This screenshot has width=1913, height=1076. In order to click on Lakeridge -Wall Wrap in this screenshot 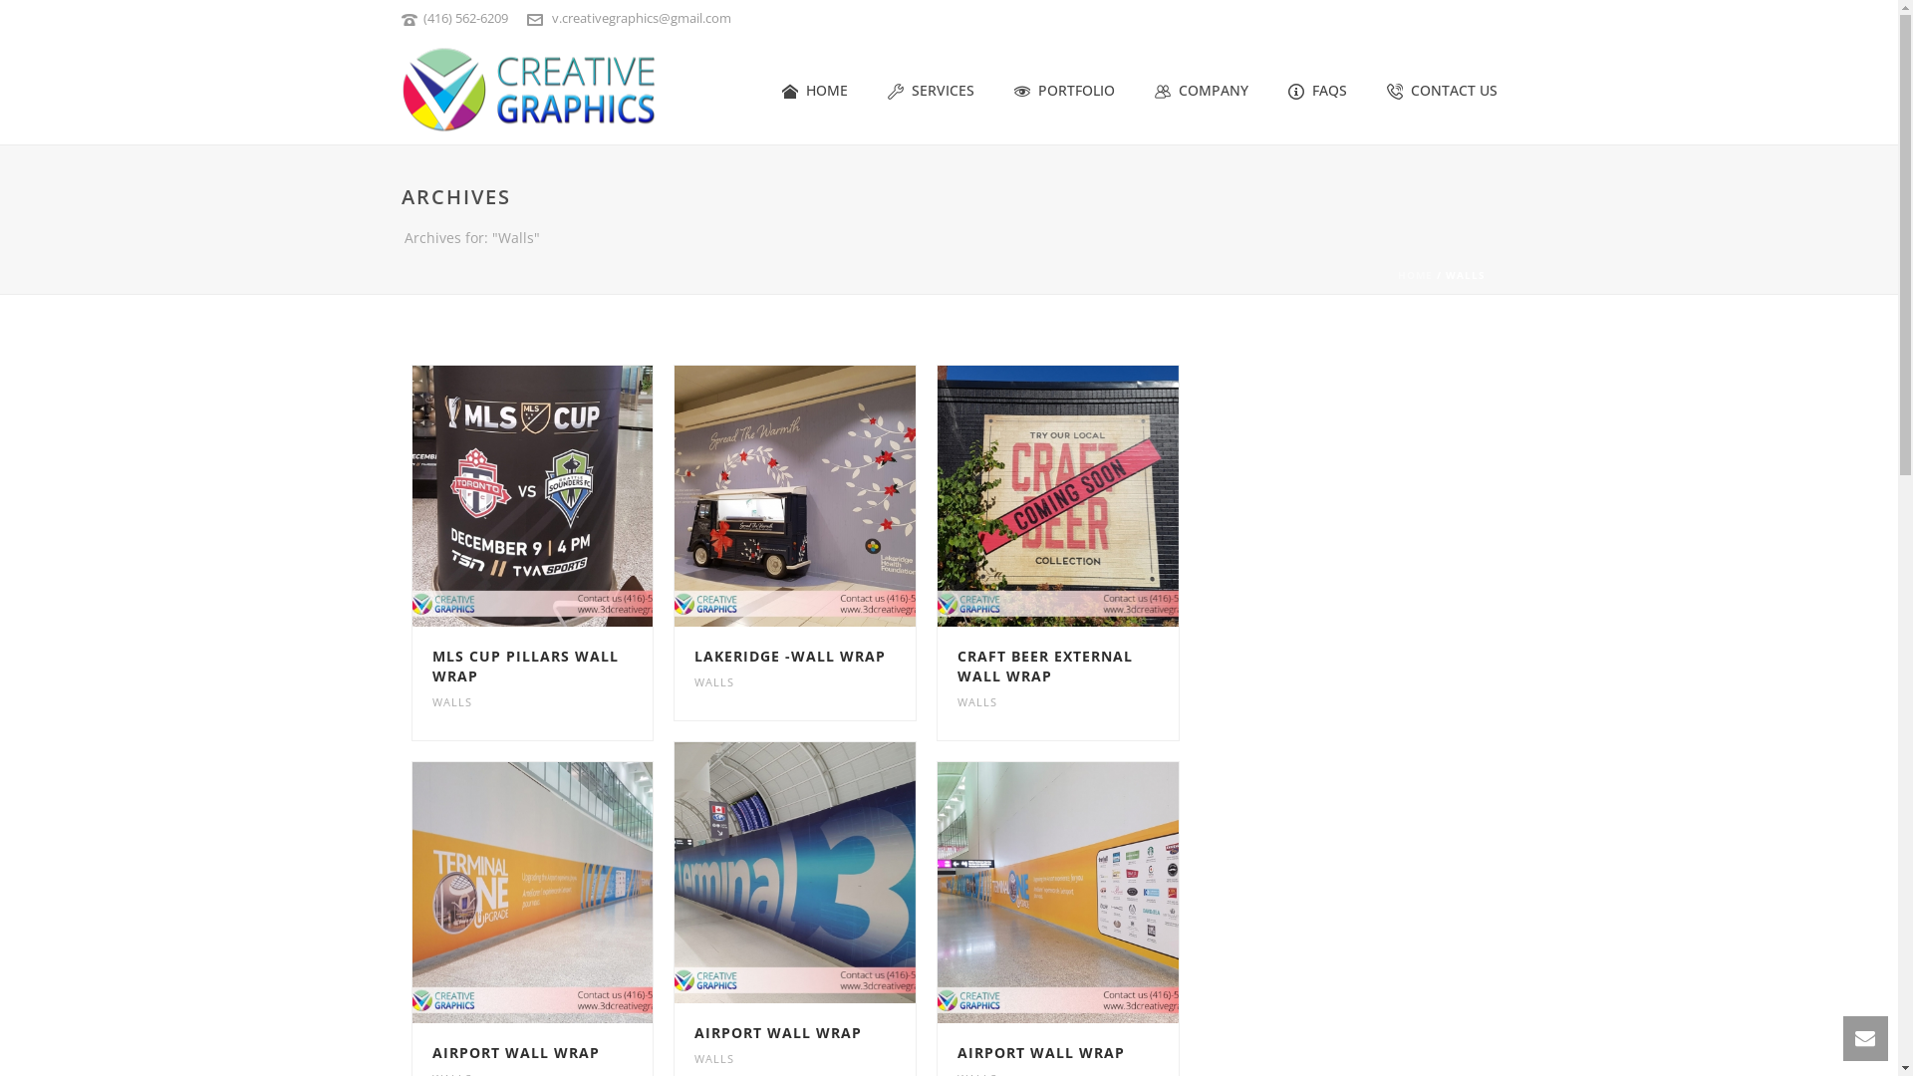, I will do `click(795, 496)`.